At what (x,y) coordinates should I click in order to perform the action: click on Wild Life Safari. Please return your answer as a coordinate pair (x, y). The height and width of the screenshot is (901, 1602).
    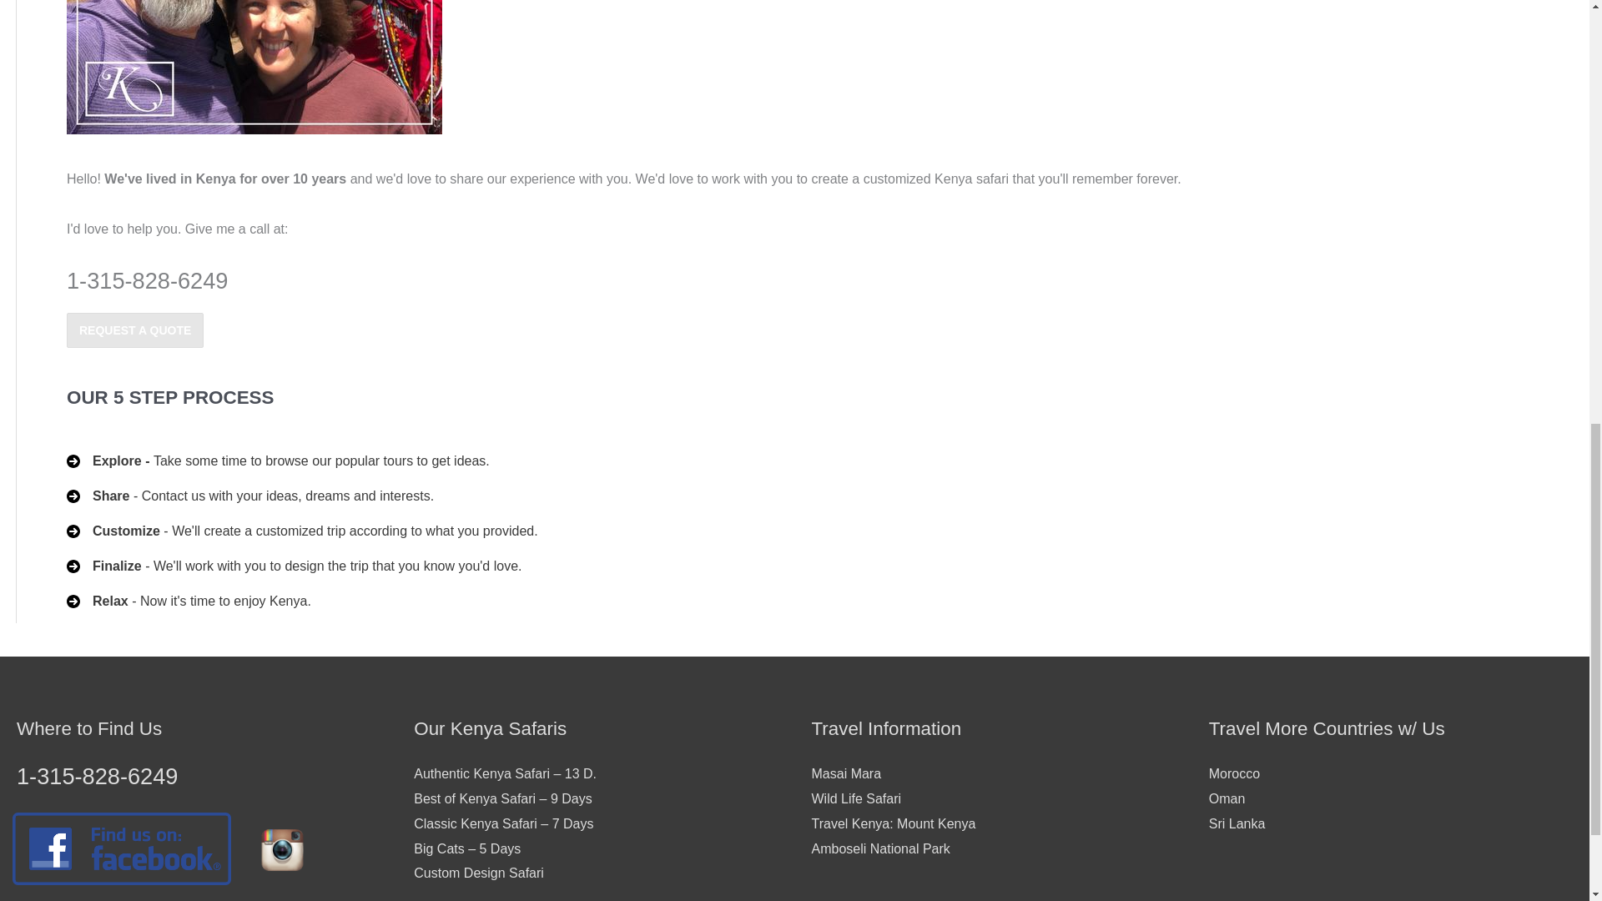
    Looking at the image, I should click on (855, 798).